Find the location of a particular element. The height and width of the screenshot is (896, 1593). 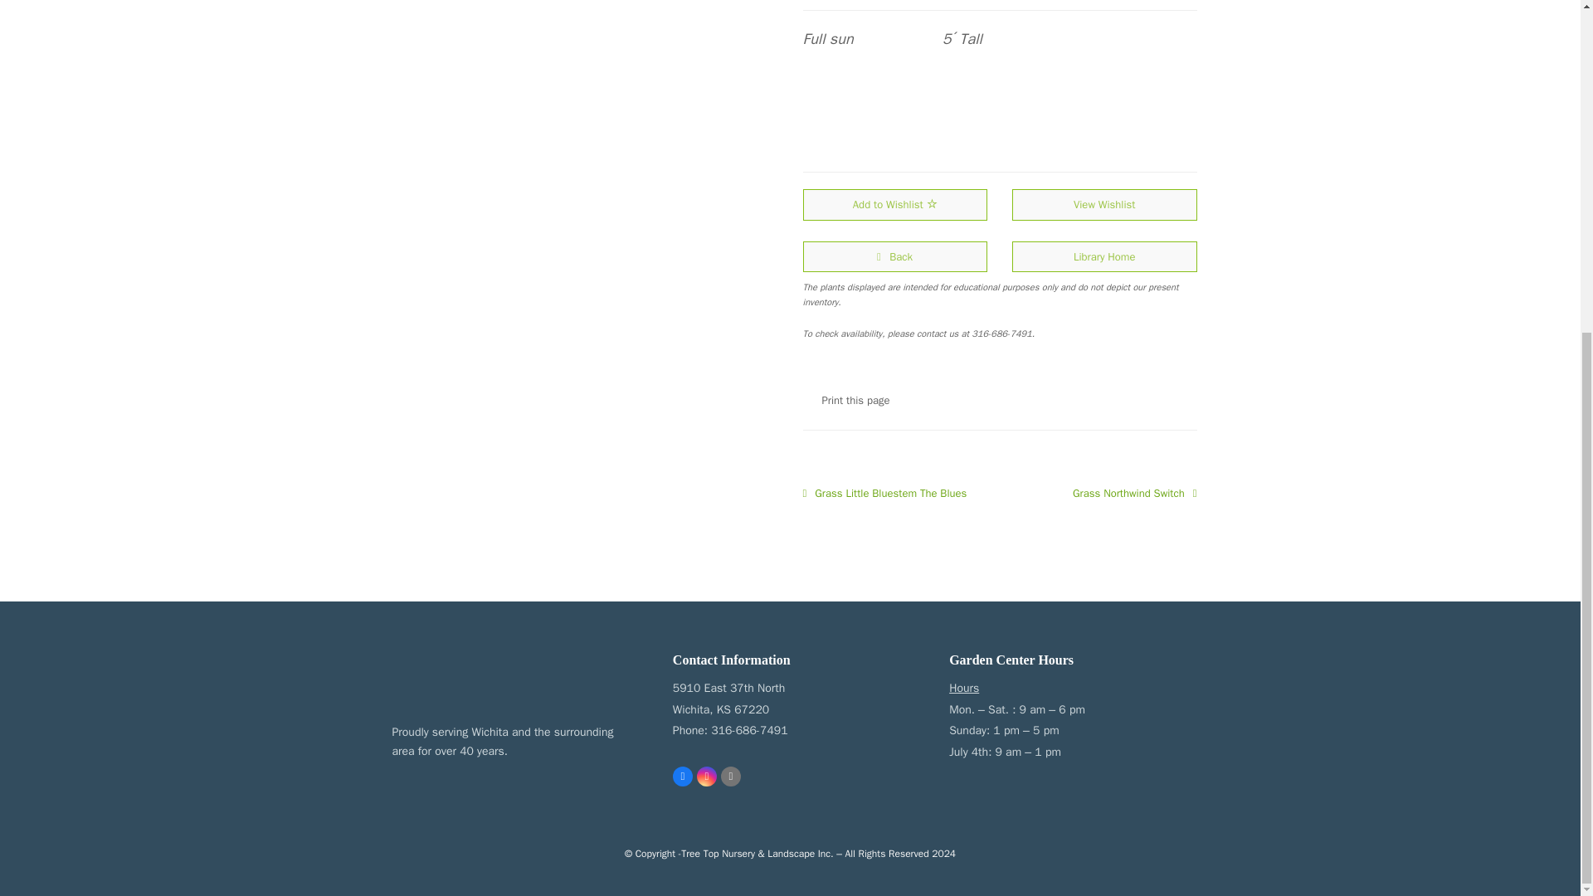

Back is located at coordinates (894, 256).